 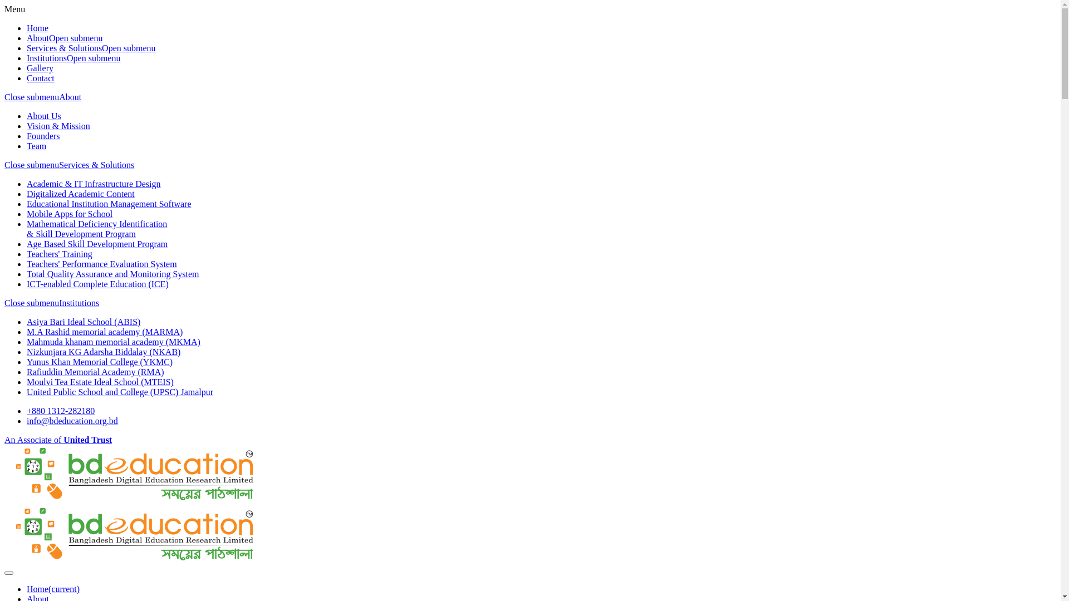 I want to click on Asiya Bari Ideal School (ABIS), so click(x=84, y=322).